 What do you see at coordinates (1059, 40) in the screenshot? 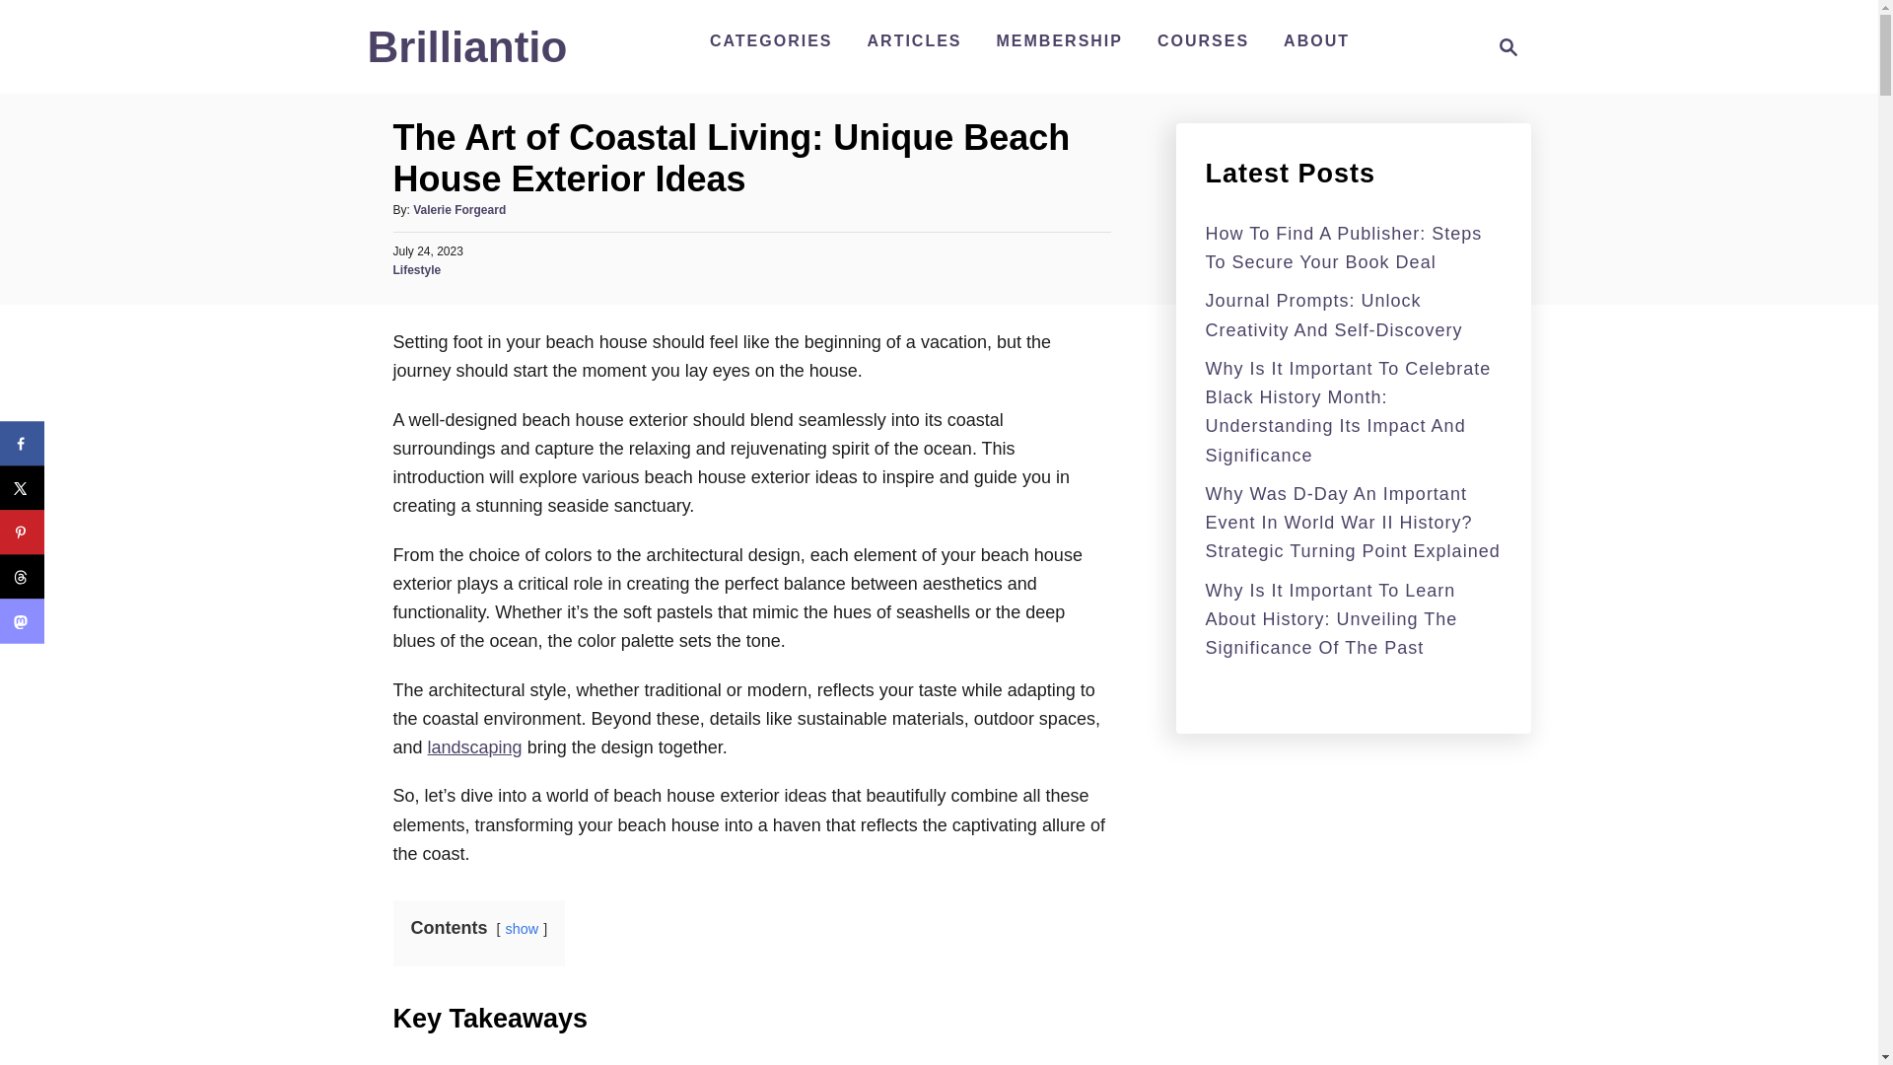
I see `MEMBERSHIP` at bounding box center [1059, 40].